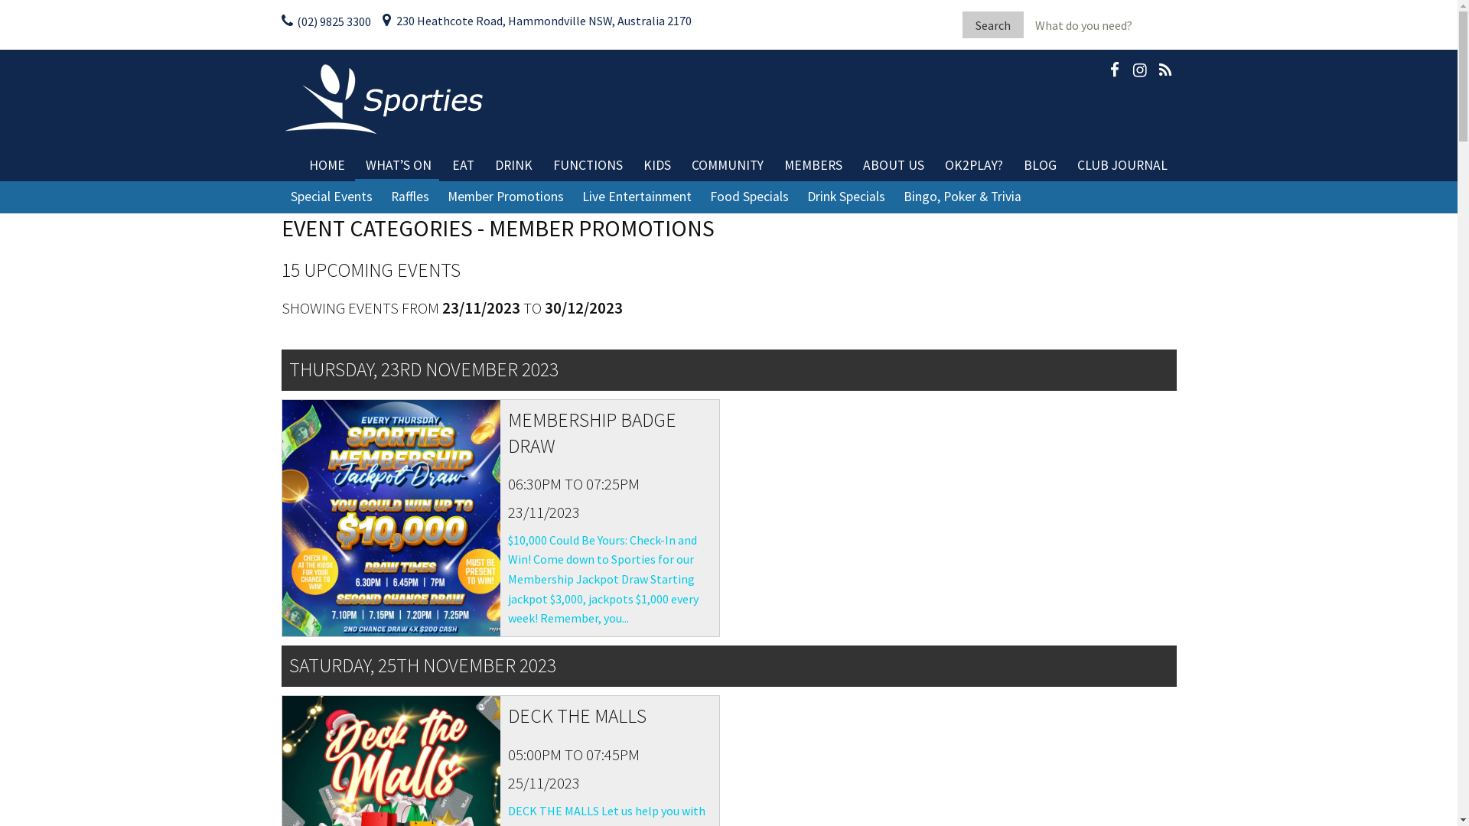 The width and height of the screenshot is (1469, 826). I want to click on DRINK, so click(513, 165).